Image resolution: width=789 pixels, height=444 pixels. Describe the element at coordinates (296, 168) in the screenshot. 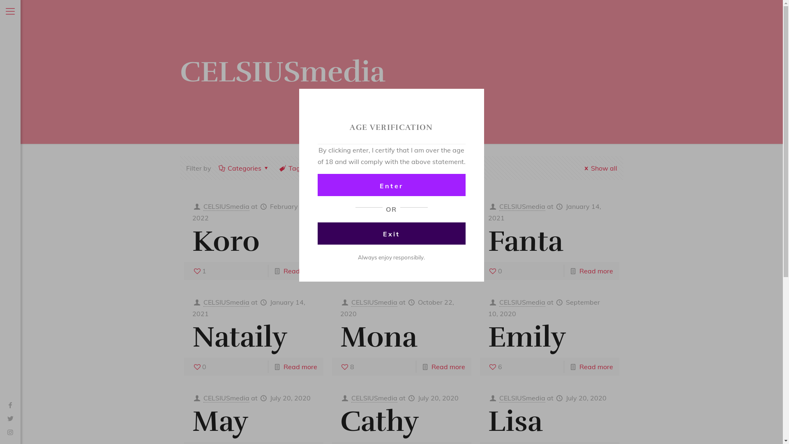

I see `Tags` at that location.